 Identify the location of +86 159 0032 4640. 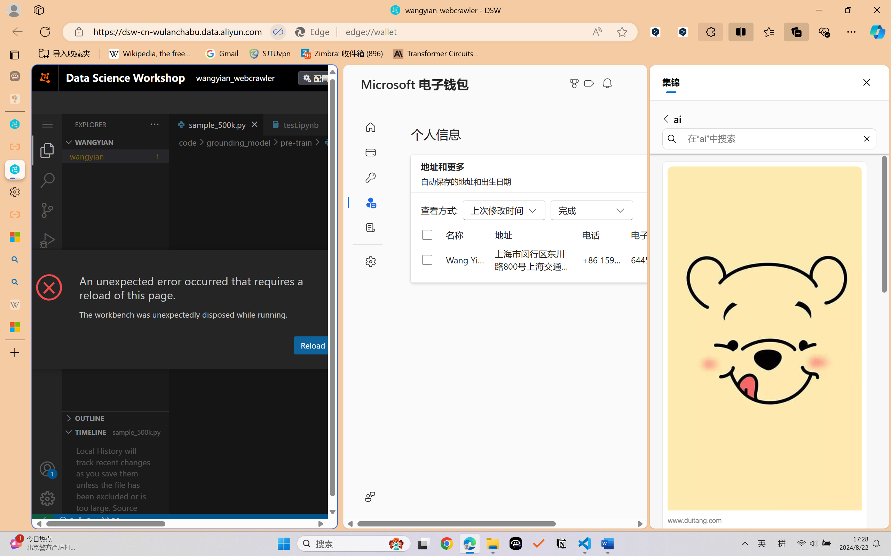
(601, 260).